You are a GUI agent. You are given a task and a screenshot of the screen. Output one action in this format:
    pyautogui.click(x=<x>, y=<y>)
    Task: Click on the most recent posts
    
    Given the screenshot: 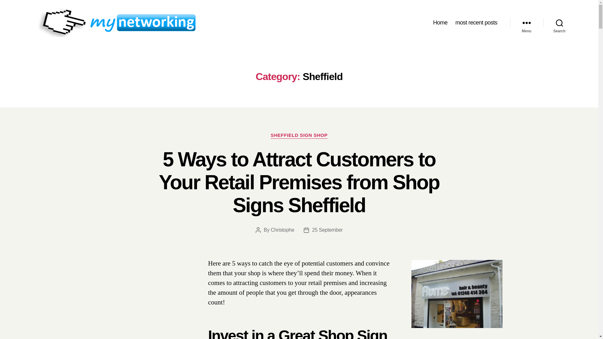 What is the action you would take?
    pyautogui.click(x=476, y=23)
    